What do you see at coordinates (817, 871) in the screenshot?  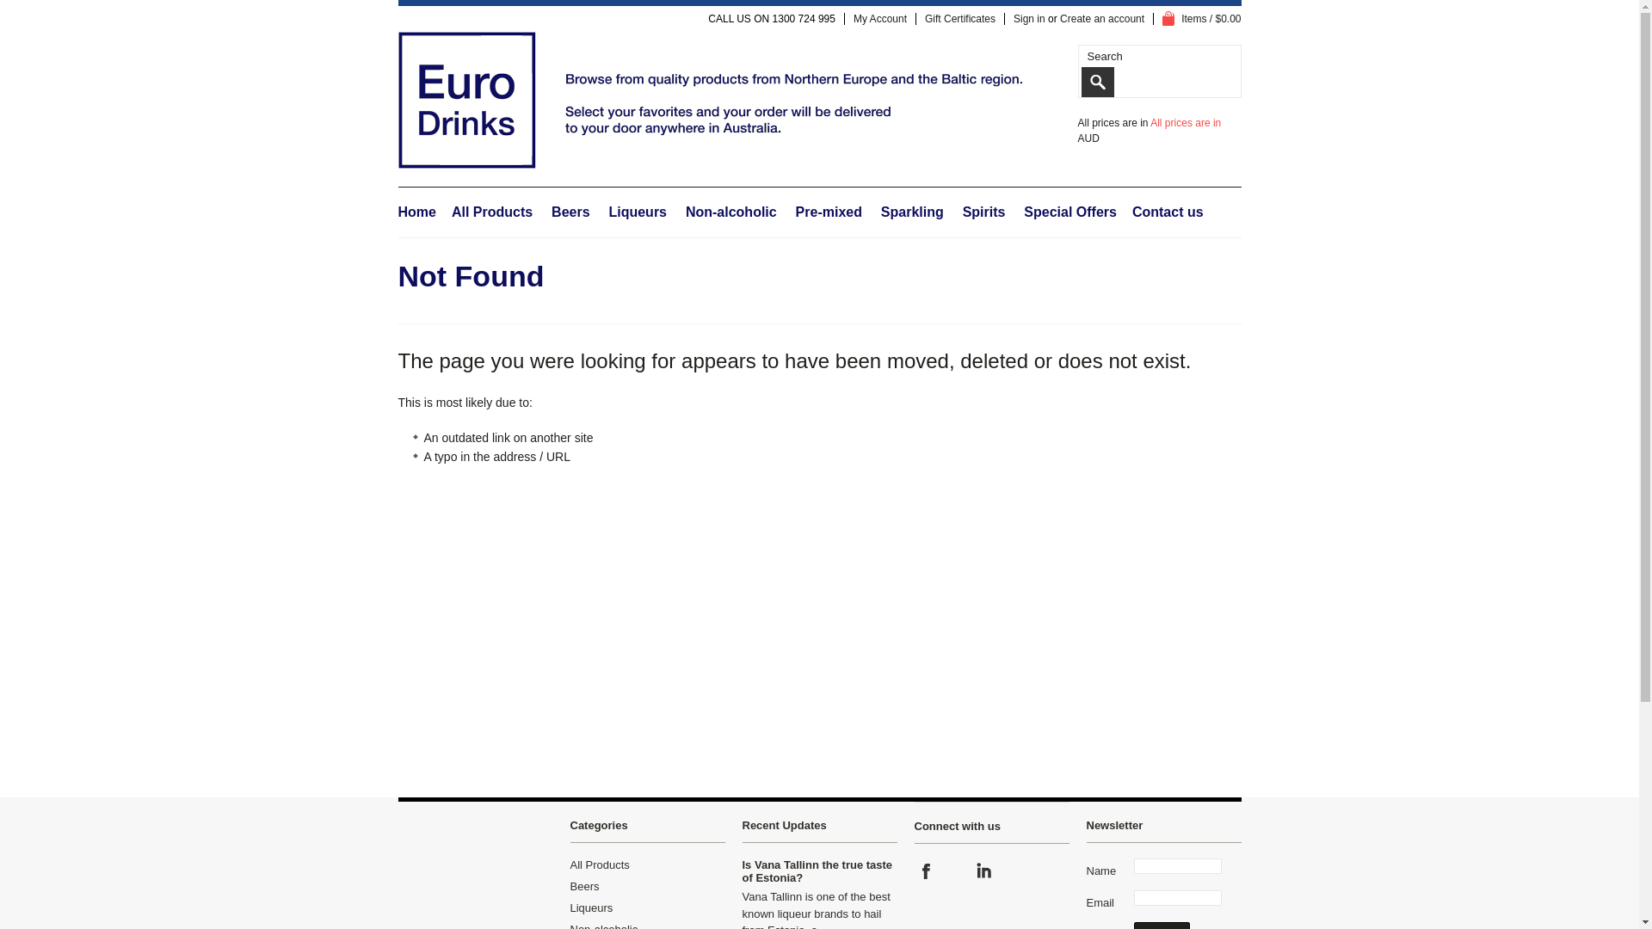 I see `Is Vana Tallinn the true taste of Estonia?` at bounding box center [817, 871].